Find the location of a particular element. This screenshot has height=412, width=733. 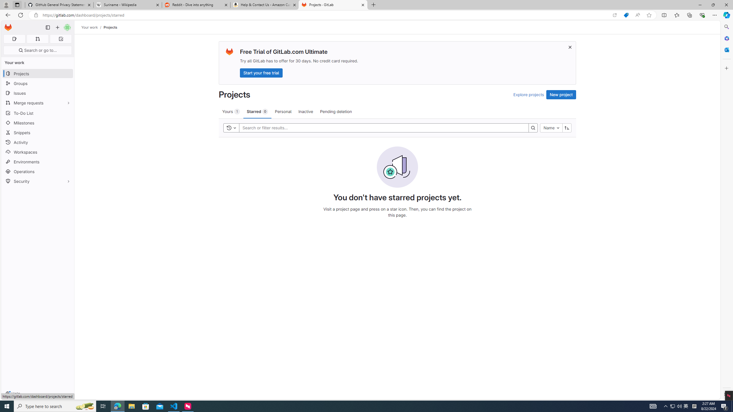

Help & Contact Us - Amazon Customer Service is located at coordinates (265, 5).